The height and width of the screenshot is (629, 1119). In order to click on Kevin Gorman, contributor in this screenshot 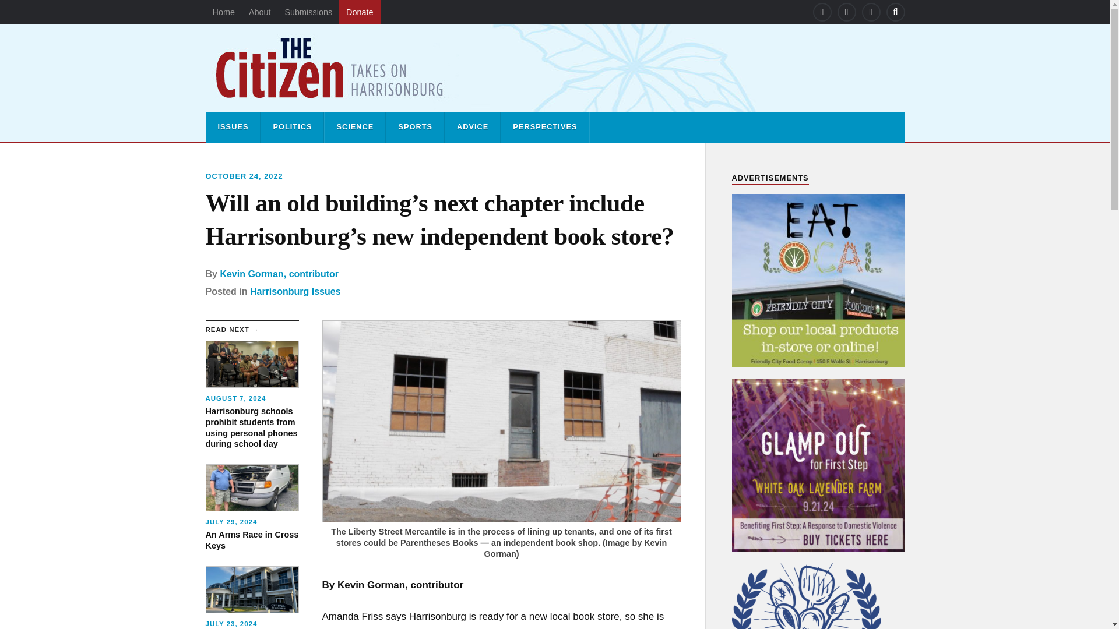, I will do `click(279, 274)`.